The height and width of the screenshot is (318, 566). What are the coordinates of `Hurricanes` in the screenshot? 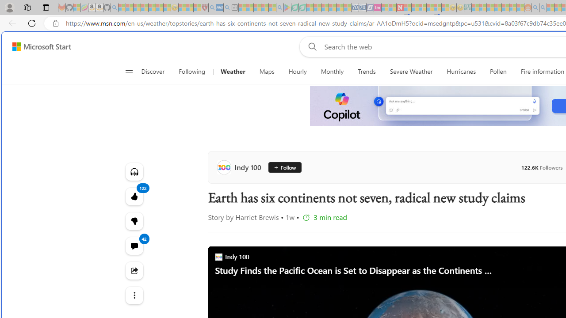 It's located at (462, 72).